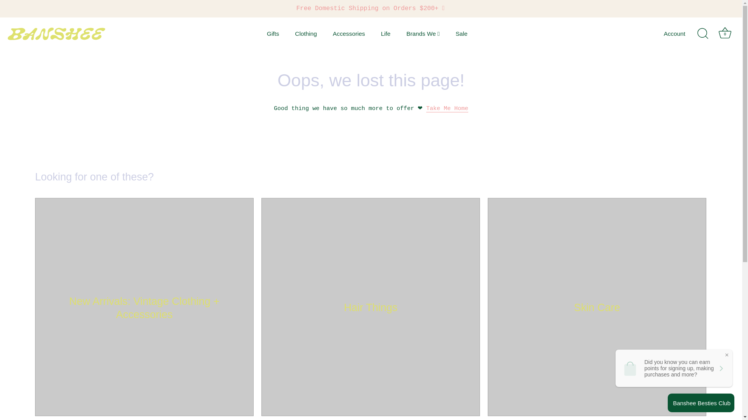 The width and height of the screenshot is (748, 420). Describe the element at coordinates (306, 33) in the screenshot. I see `Clothing` at that location.